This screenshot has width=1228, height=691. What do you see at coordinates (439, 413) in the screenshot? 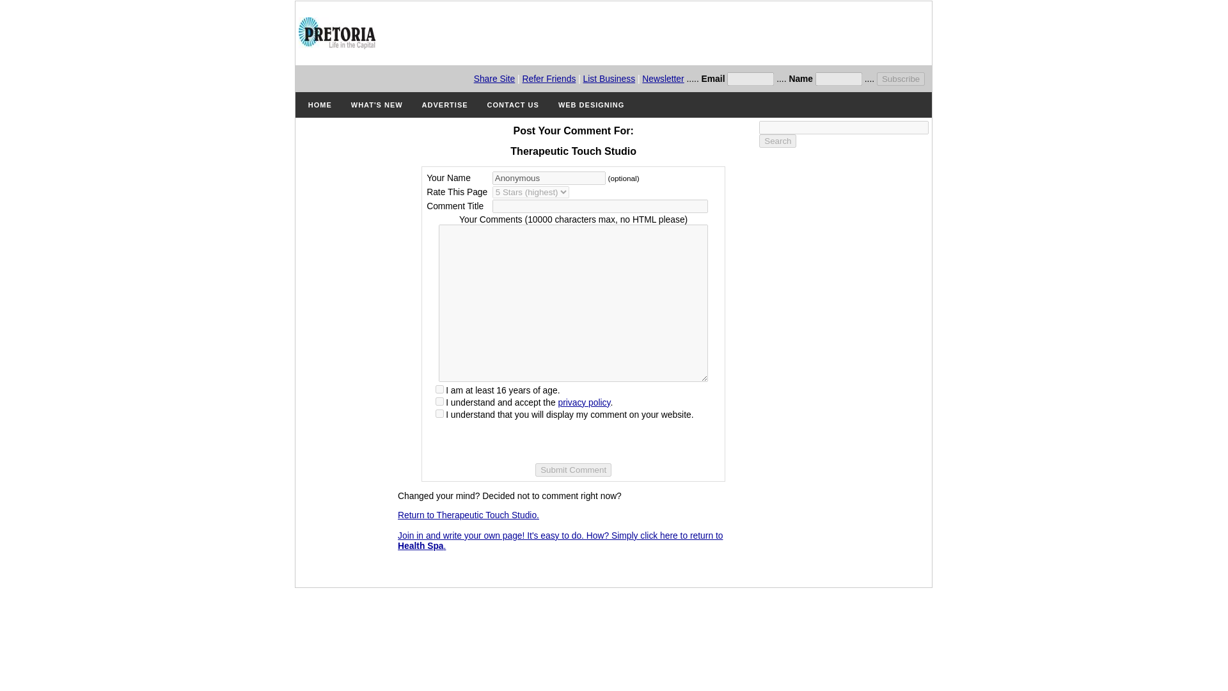
I see `1` at bounding box center [439, 413].